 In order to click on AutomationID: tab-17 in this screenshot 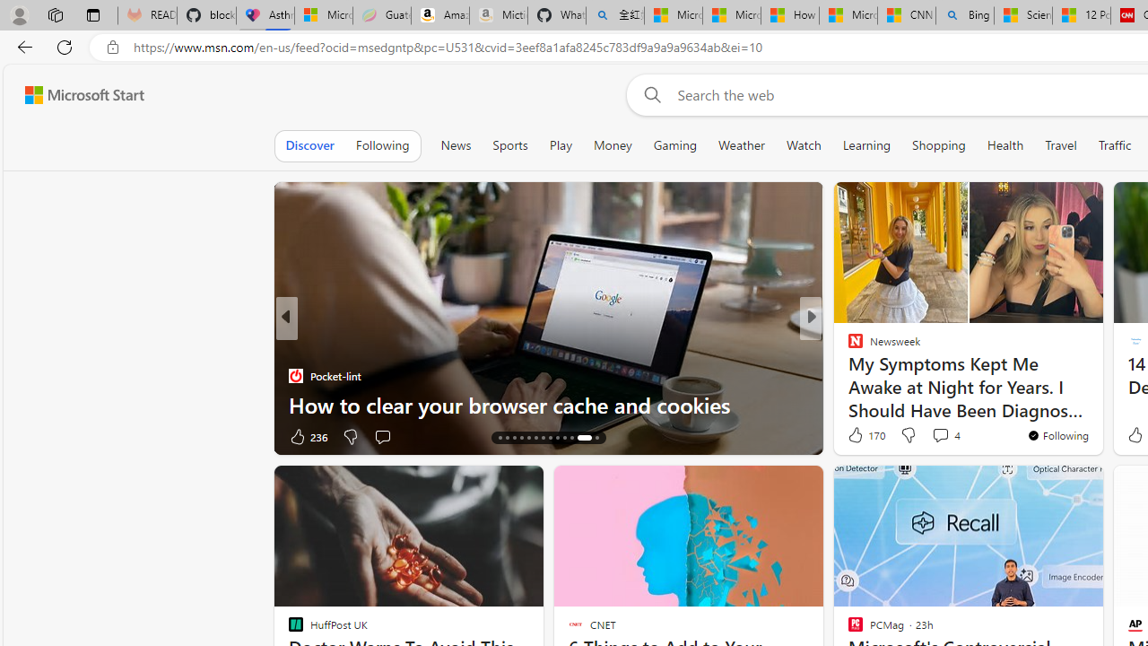, I will do `click(522, 438)`.